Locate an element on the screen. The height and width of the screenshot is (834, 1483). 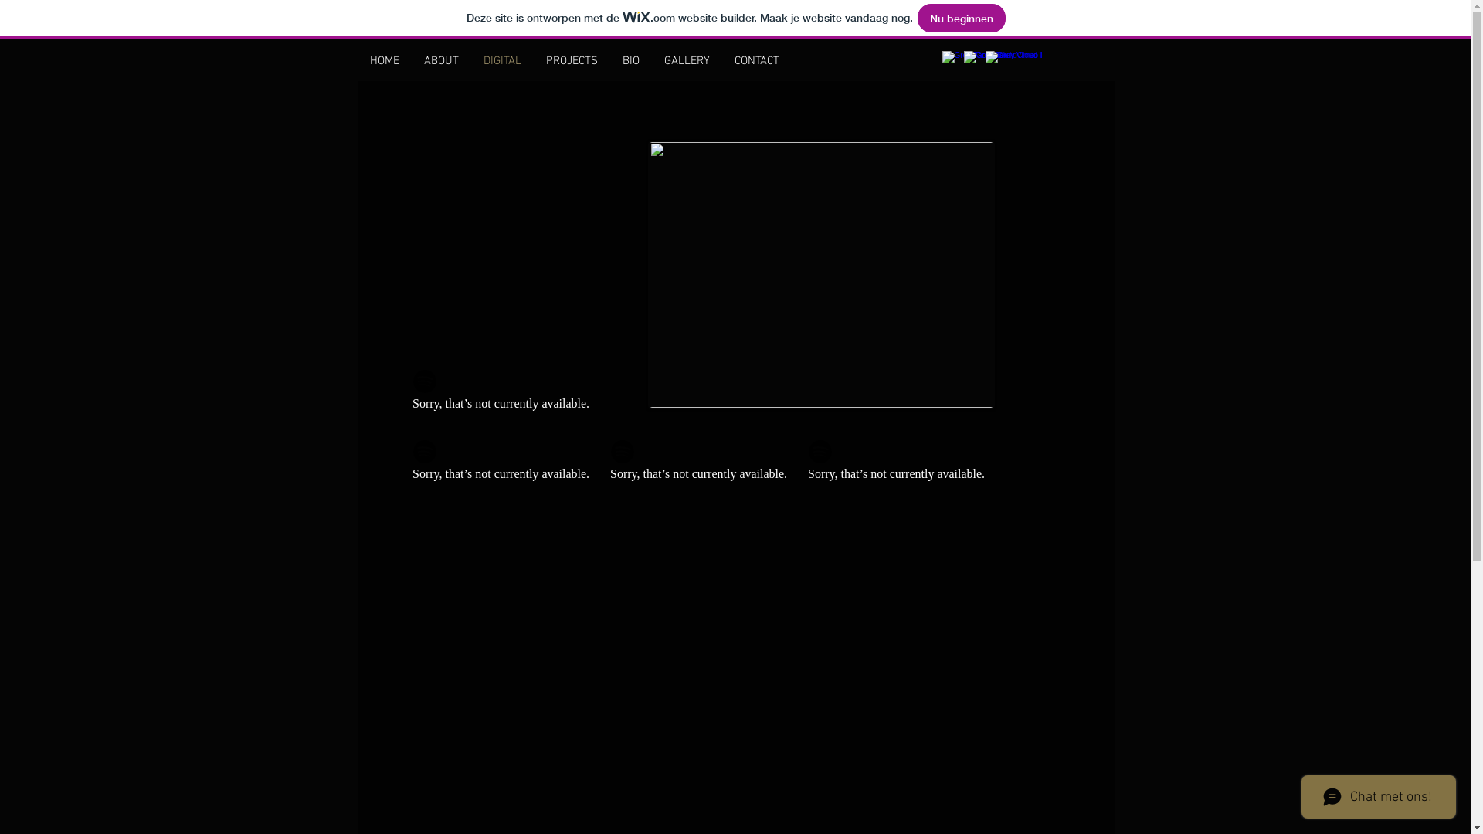
Spotify Player is located at coordinates (503, 465).